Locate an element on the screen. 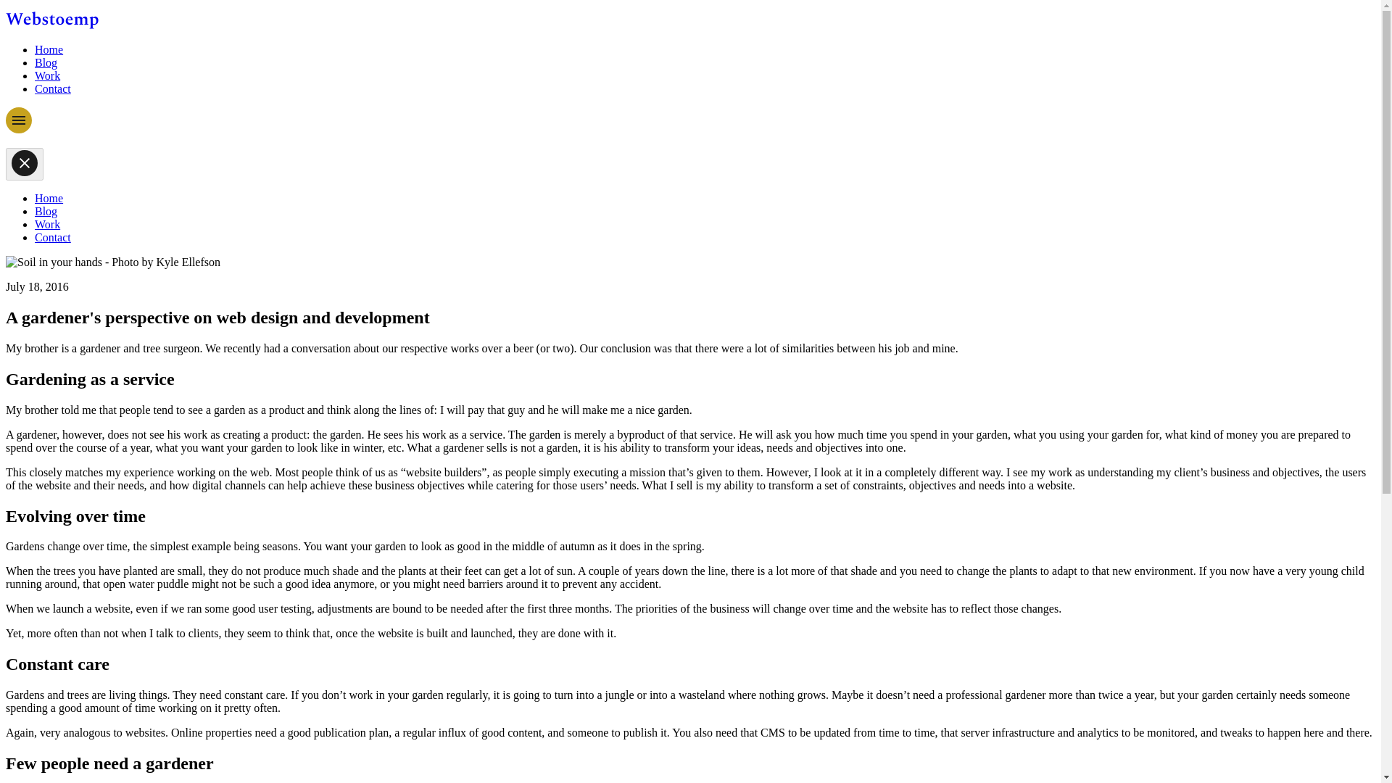  Close navigation is located at coordinates (24, 163).